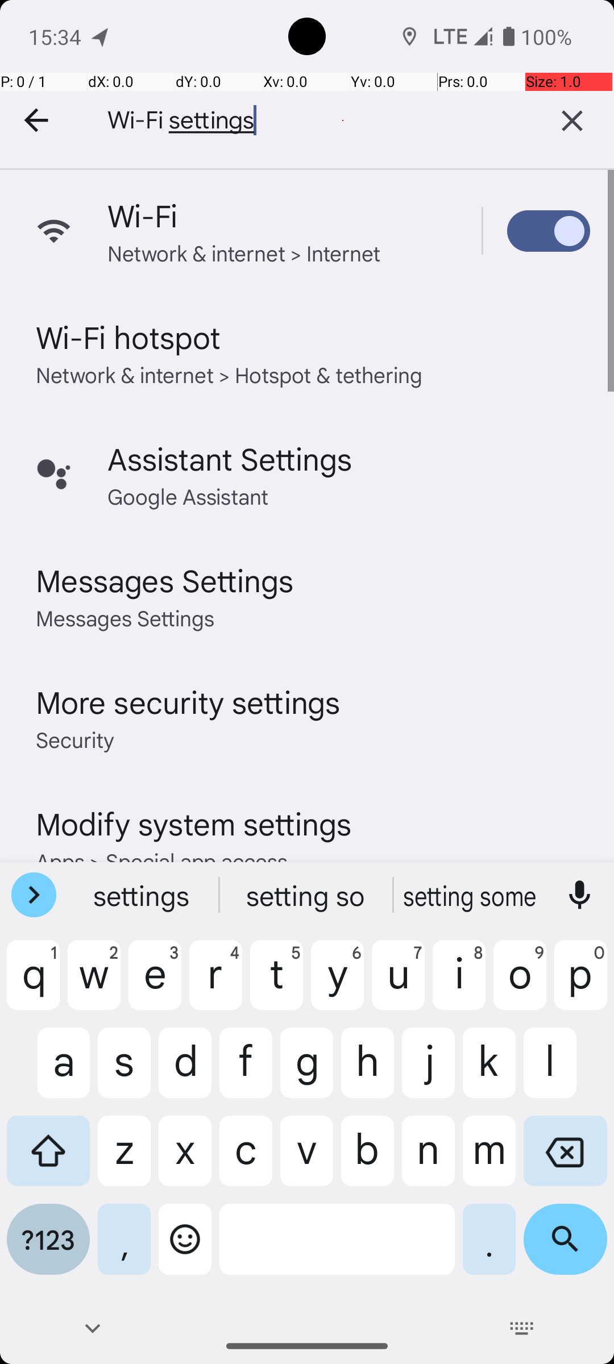  What do you see at coordinates (165, 580) in the screenshot?
I see `Messages Settings` at bounding box center [165, 580].